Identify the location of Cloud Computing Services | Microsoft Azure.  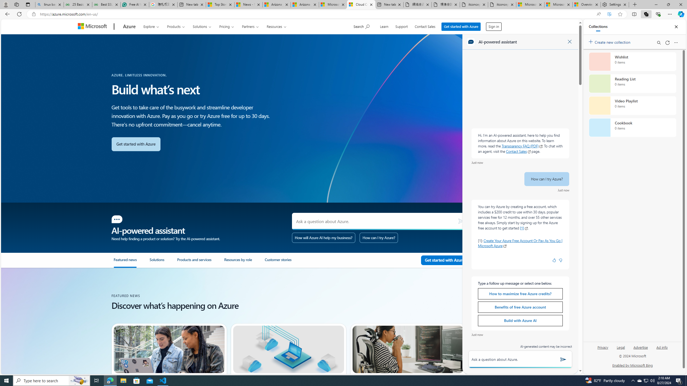
(361, 5).